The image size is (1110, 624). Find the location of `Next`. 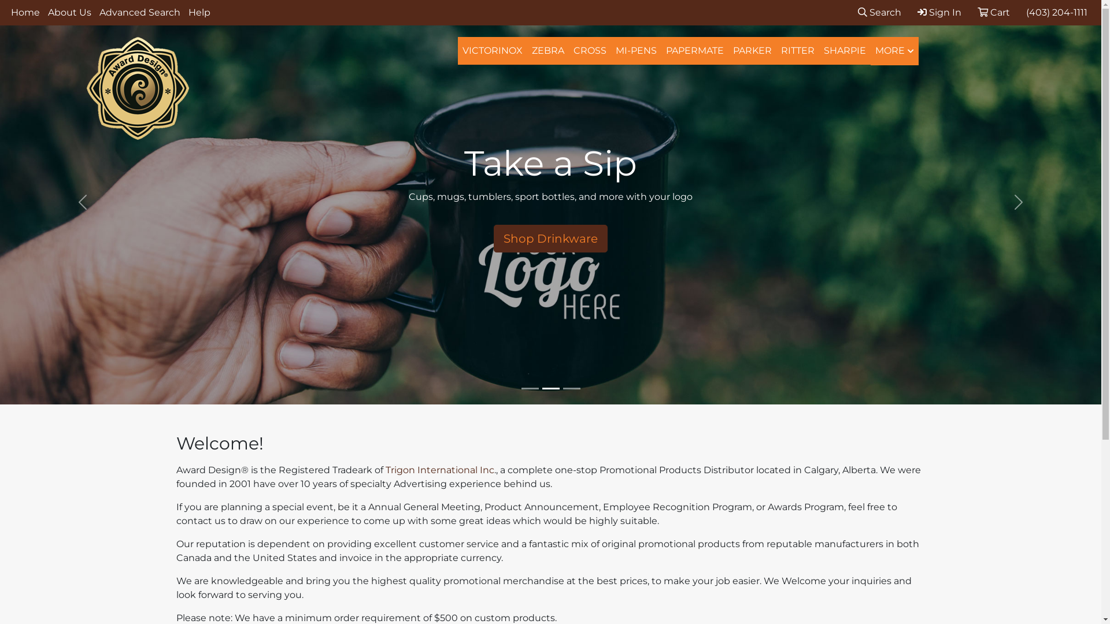

Next is located at coordinates (1019, 202).